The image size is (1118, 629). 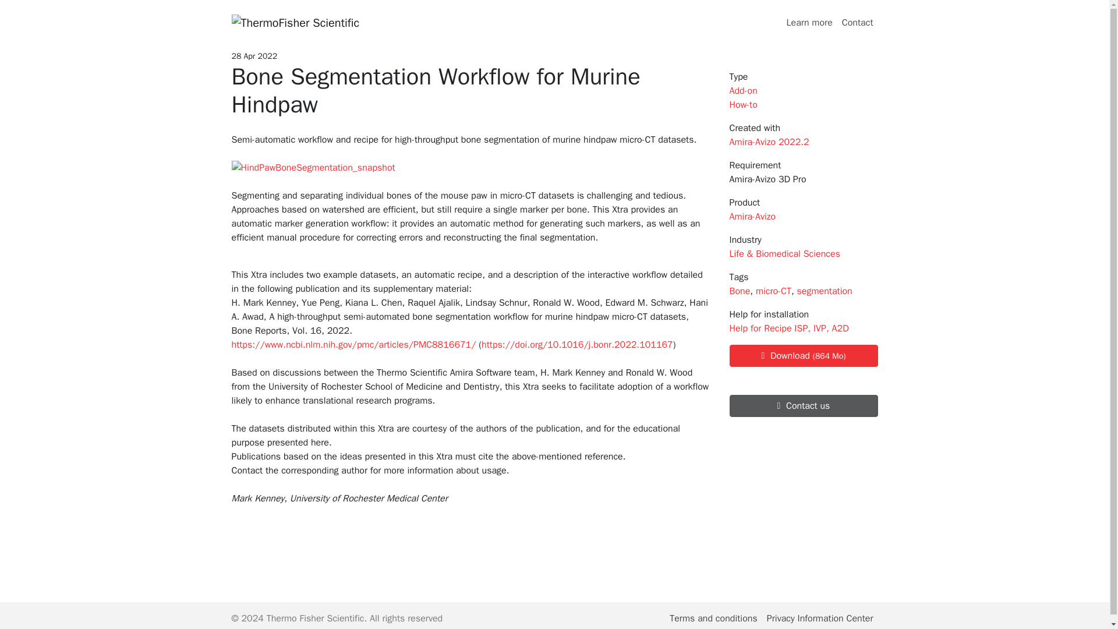 What do you see at coordinates (825, 291) in the screenshot?
I see `segmentation` at bounding box center [825, 291].